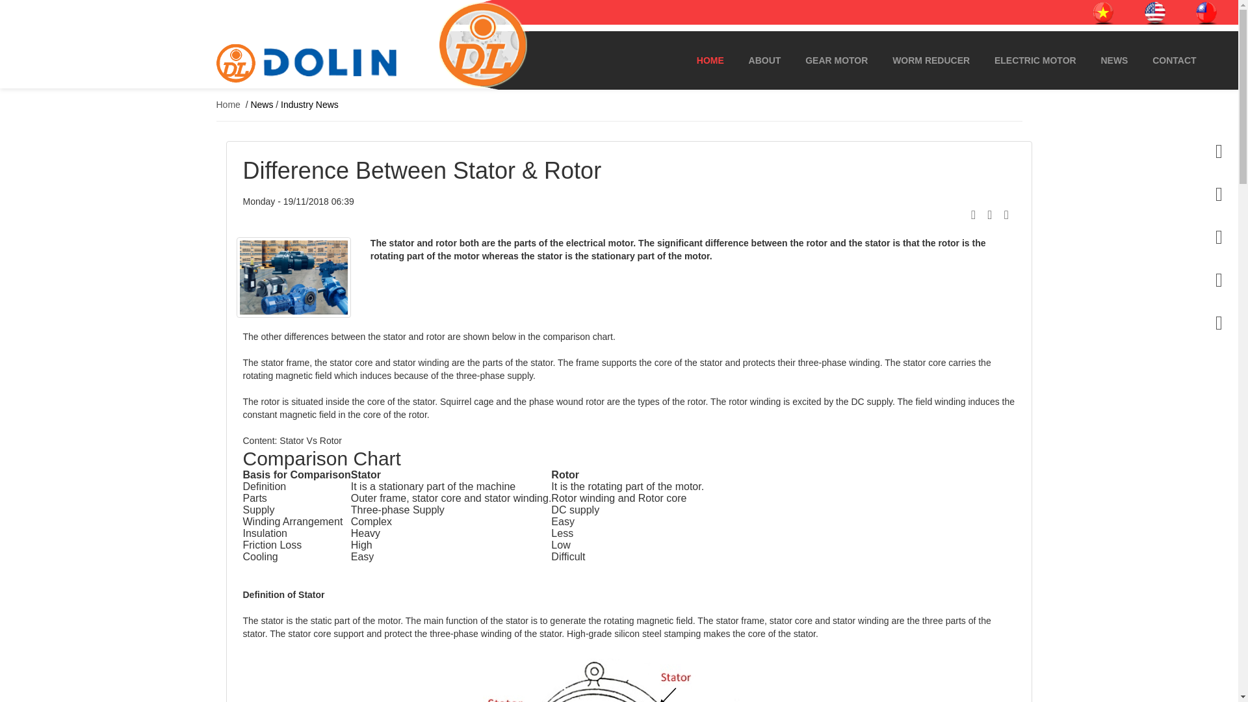 The height and width of the screenshot is (702, 1248). What do you see at coordinates (710, 60) in the screenshot?
I see `HOME` at bounding box center [710, 60].